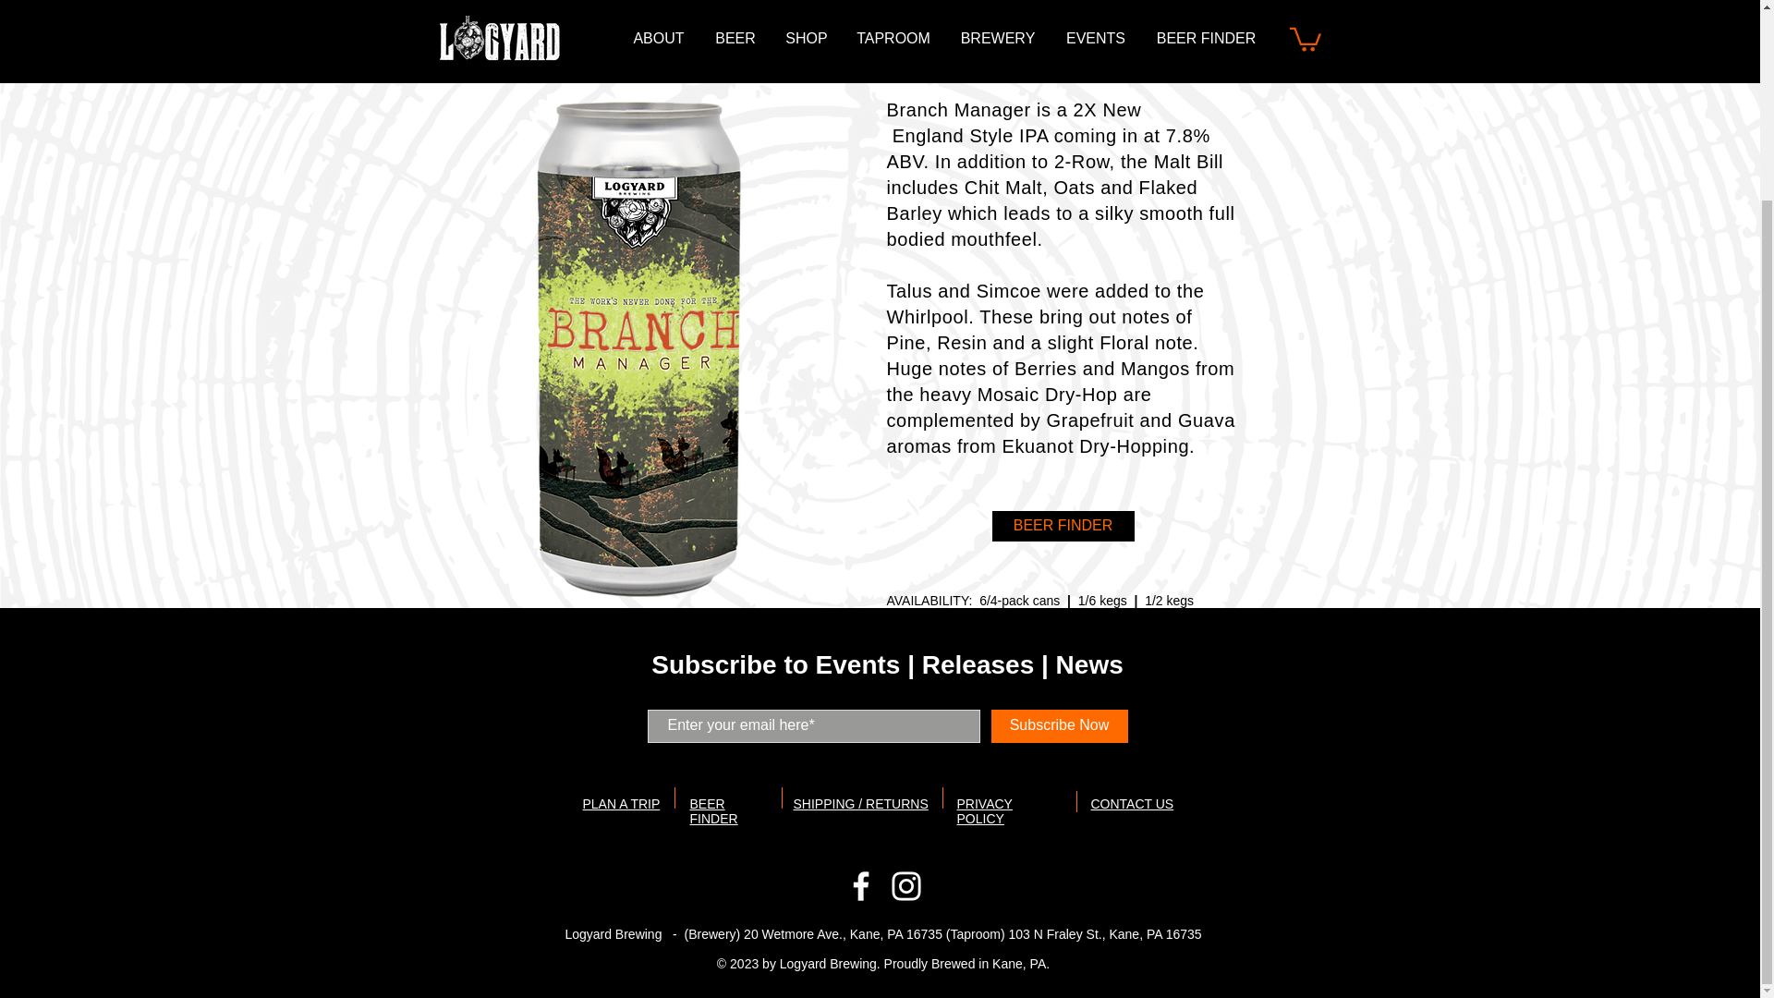 The width and height of the screenshot is (1774, 998). Describe the element at coordinates (985, 811) in the screenshot. I see `PRIVACY POLICY` at that location.